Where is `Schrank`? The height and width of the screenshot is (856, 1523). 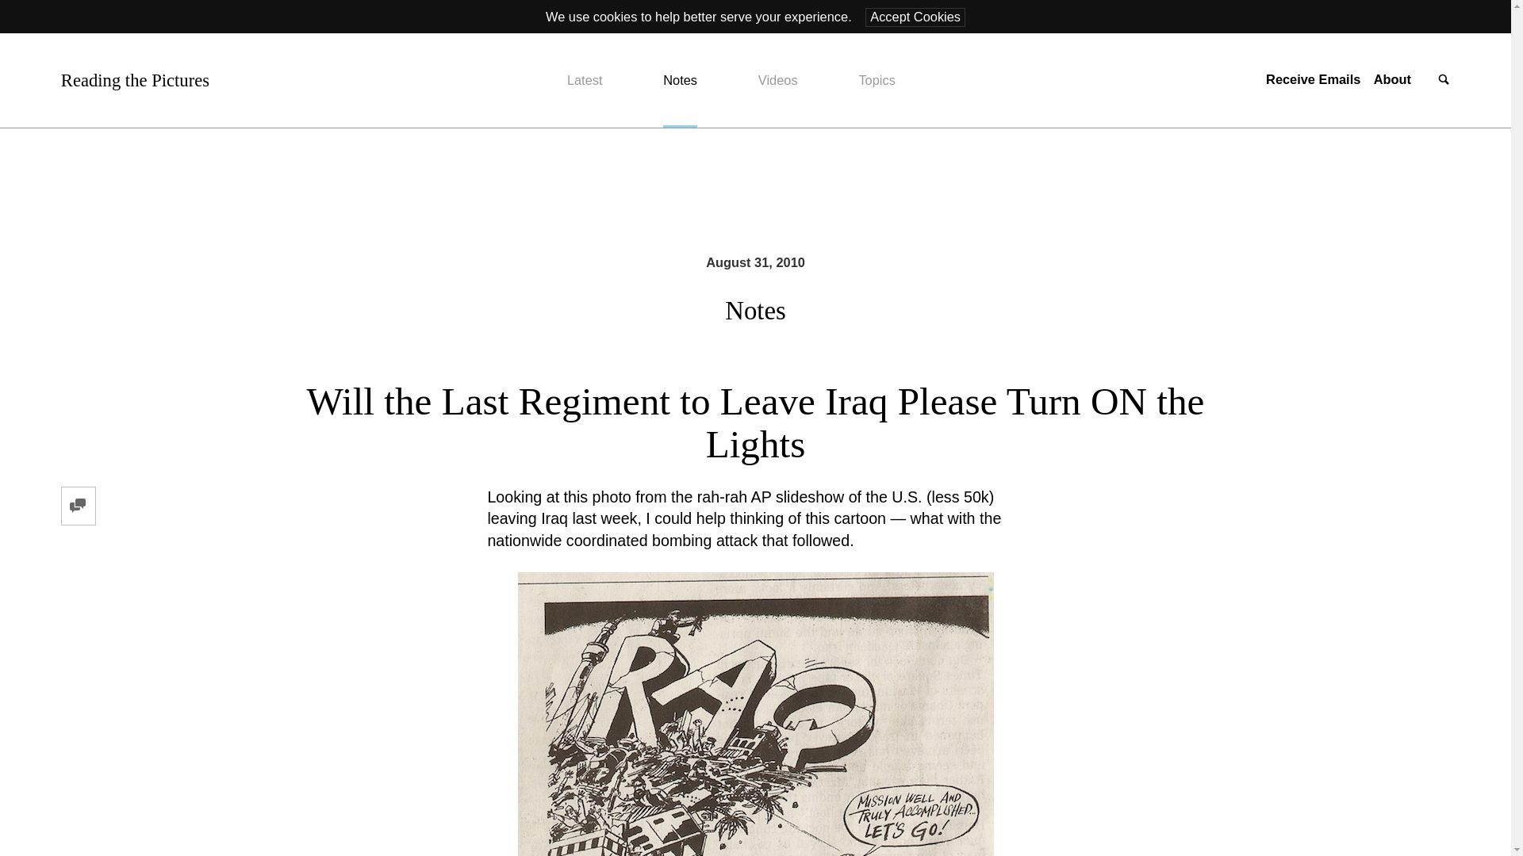
Schrank is located at coordinates (755, 714).